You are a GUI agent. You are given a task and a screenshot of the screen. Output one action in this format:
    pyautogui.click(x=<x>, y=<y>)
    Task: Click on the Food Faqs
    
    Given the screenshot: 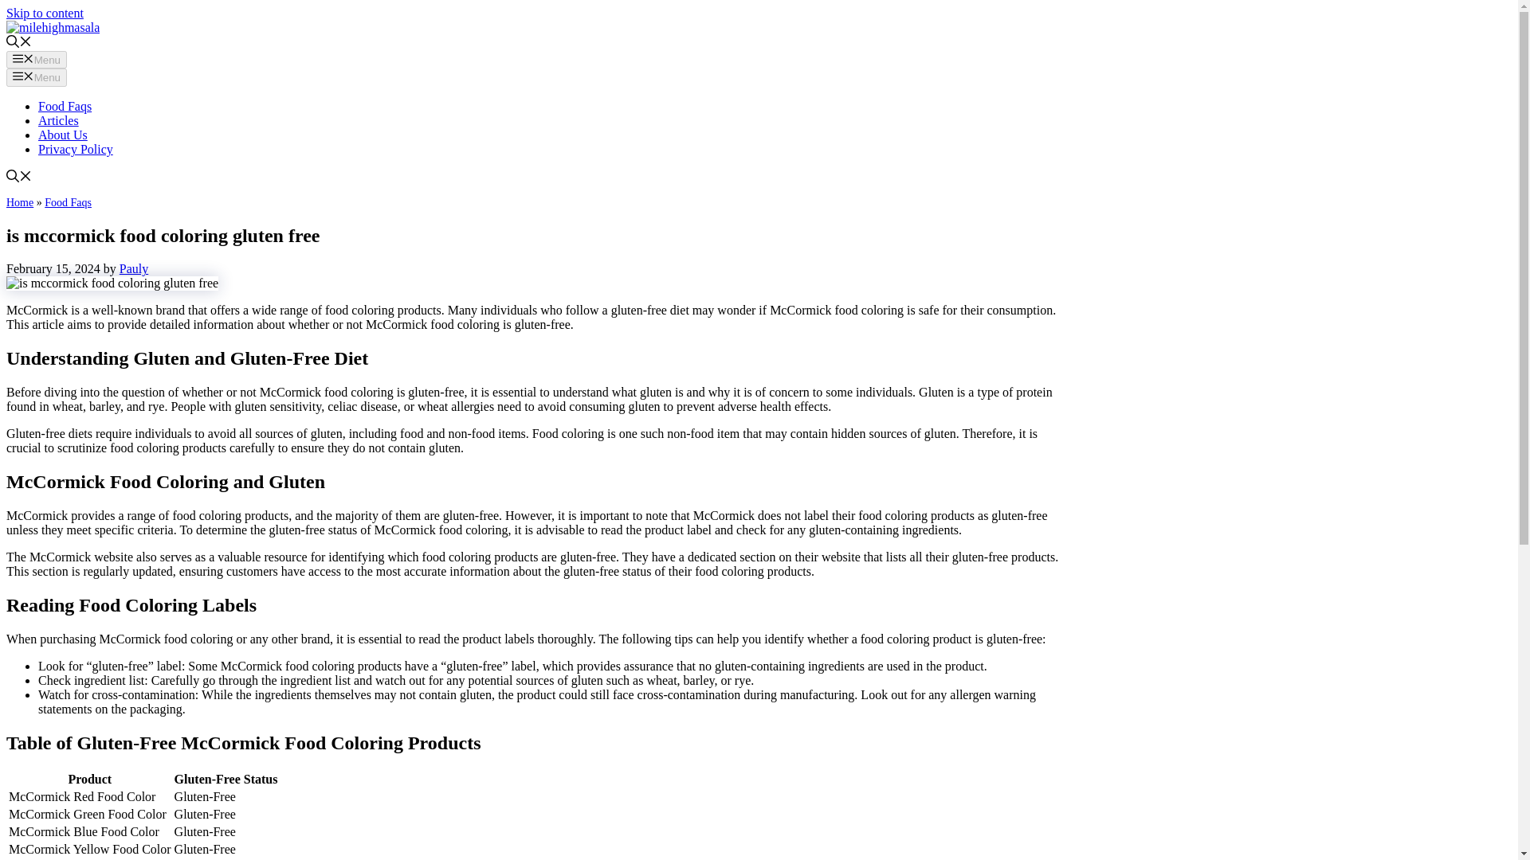 What is the action you would take?
    pyautogui.click(x=68, y=202)
    